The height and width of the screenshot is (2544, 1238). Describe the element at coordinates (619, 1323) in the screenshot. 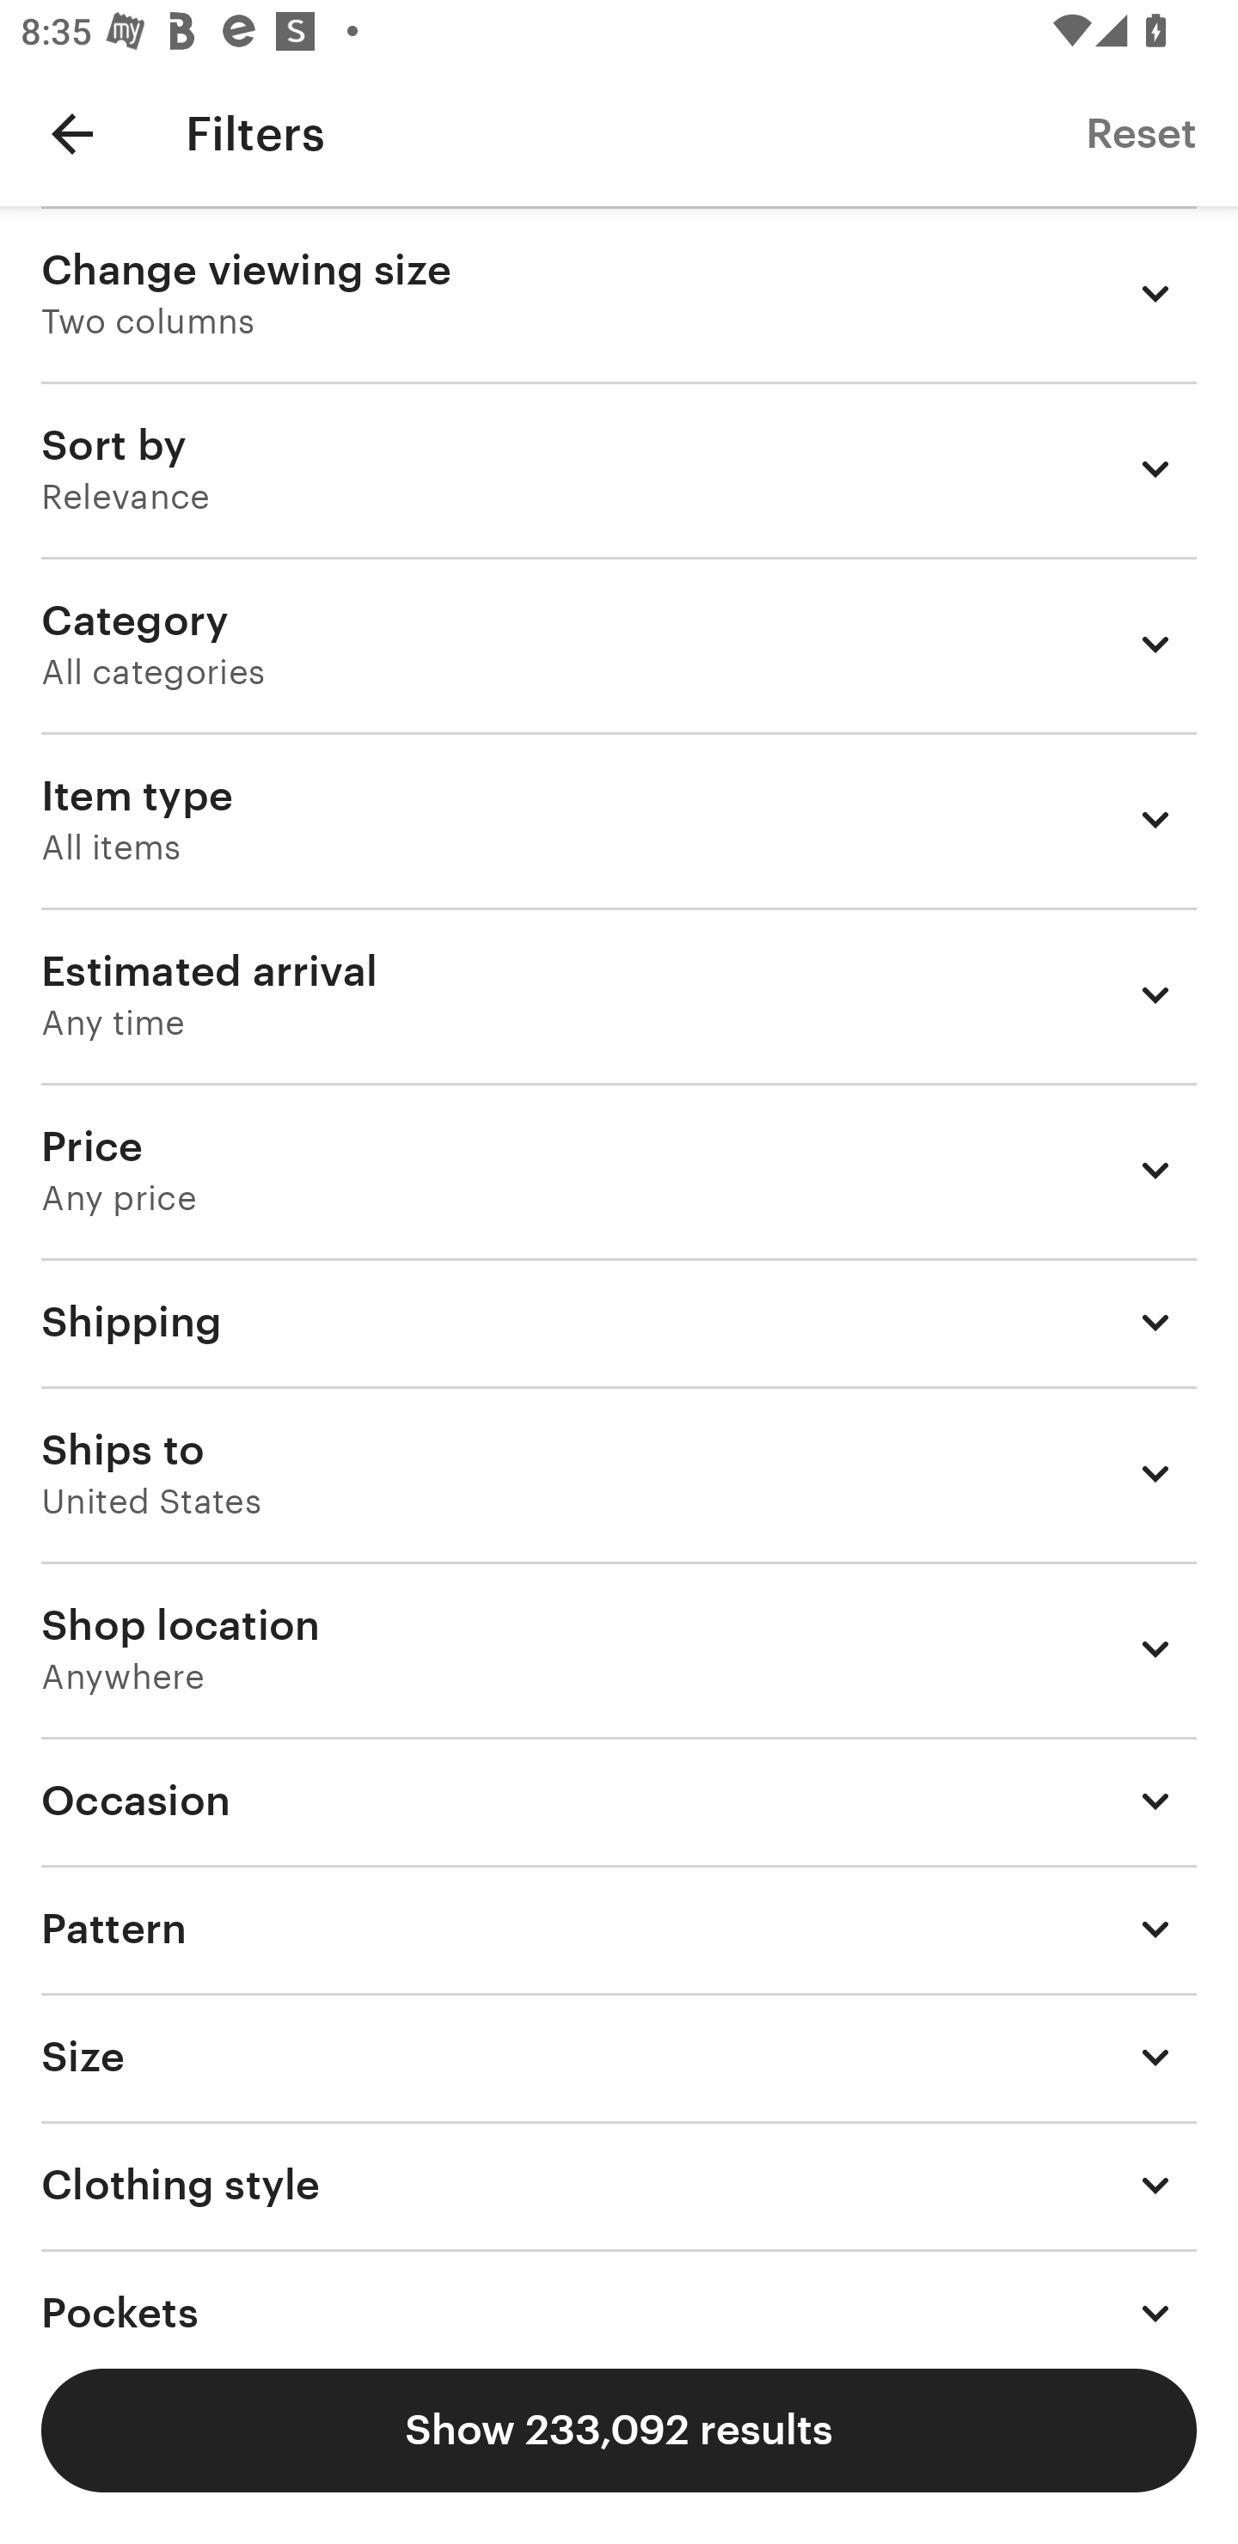

I see `Shipping` at that location.